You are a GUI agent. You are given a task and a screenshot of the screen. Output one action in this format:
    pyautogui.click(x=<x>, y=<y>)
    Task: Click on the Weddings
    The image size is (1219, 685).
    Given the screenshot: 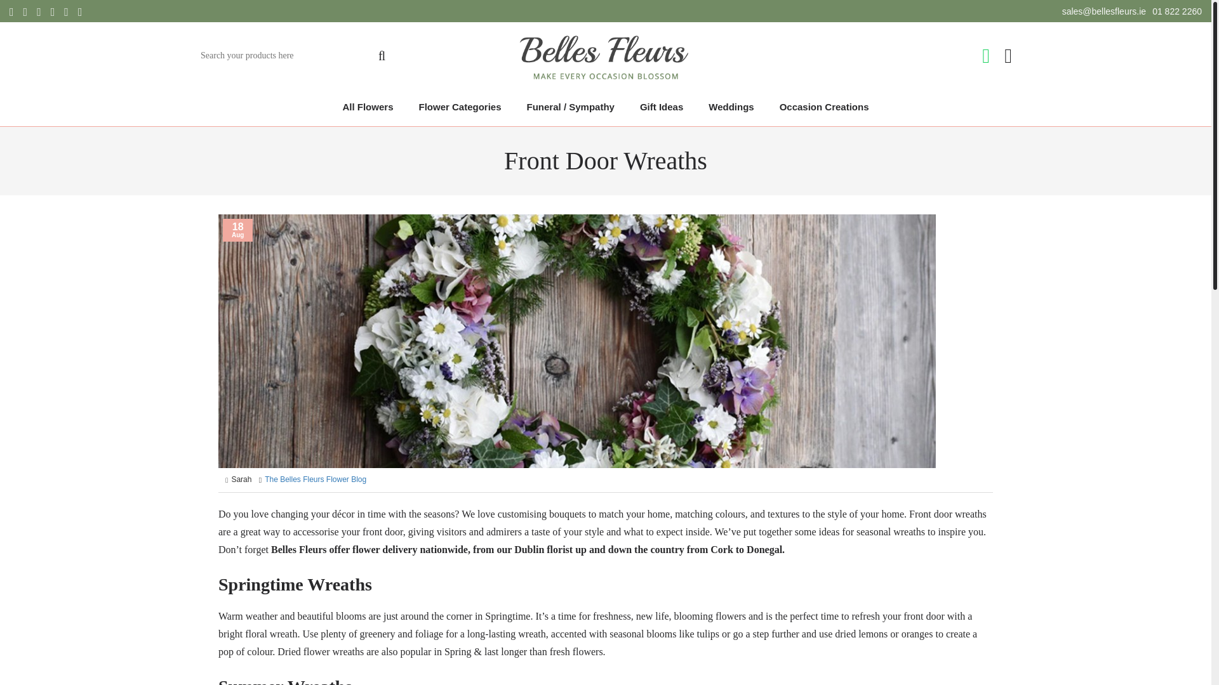 What is the action you would take?
    pyautogui.click(x=731, y=107)
    